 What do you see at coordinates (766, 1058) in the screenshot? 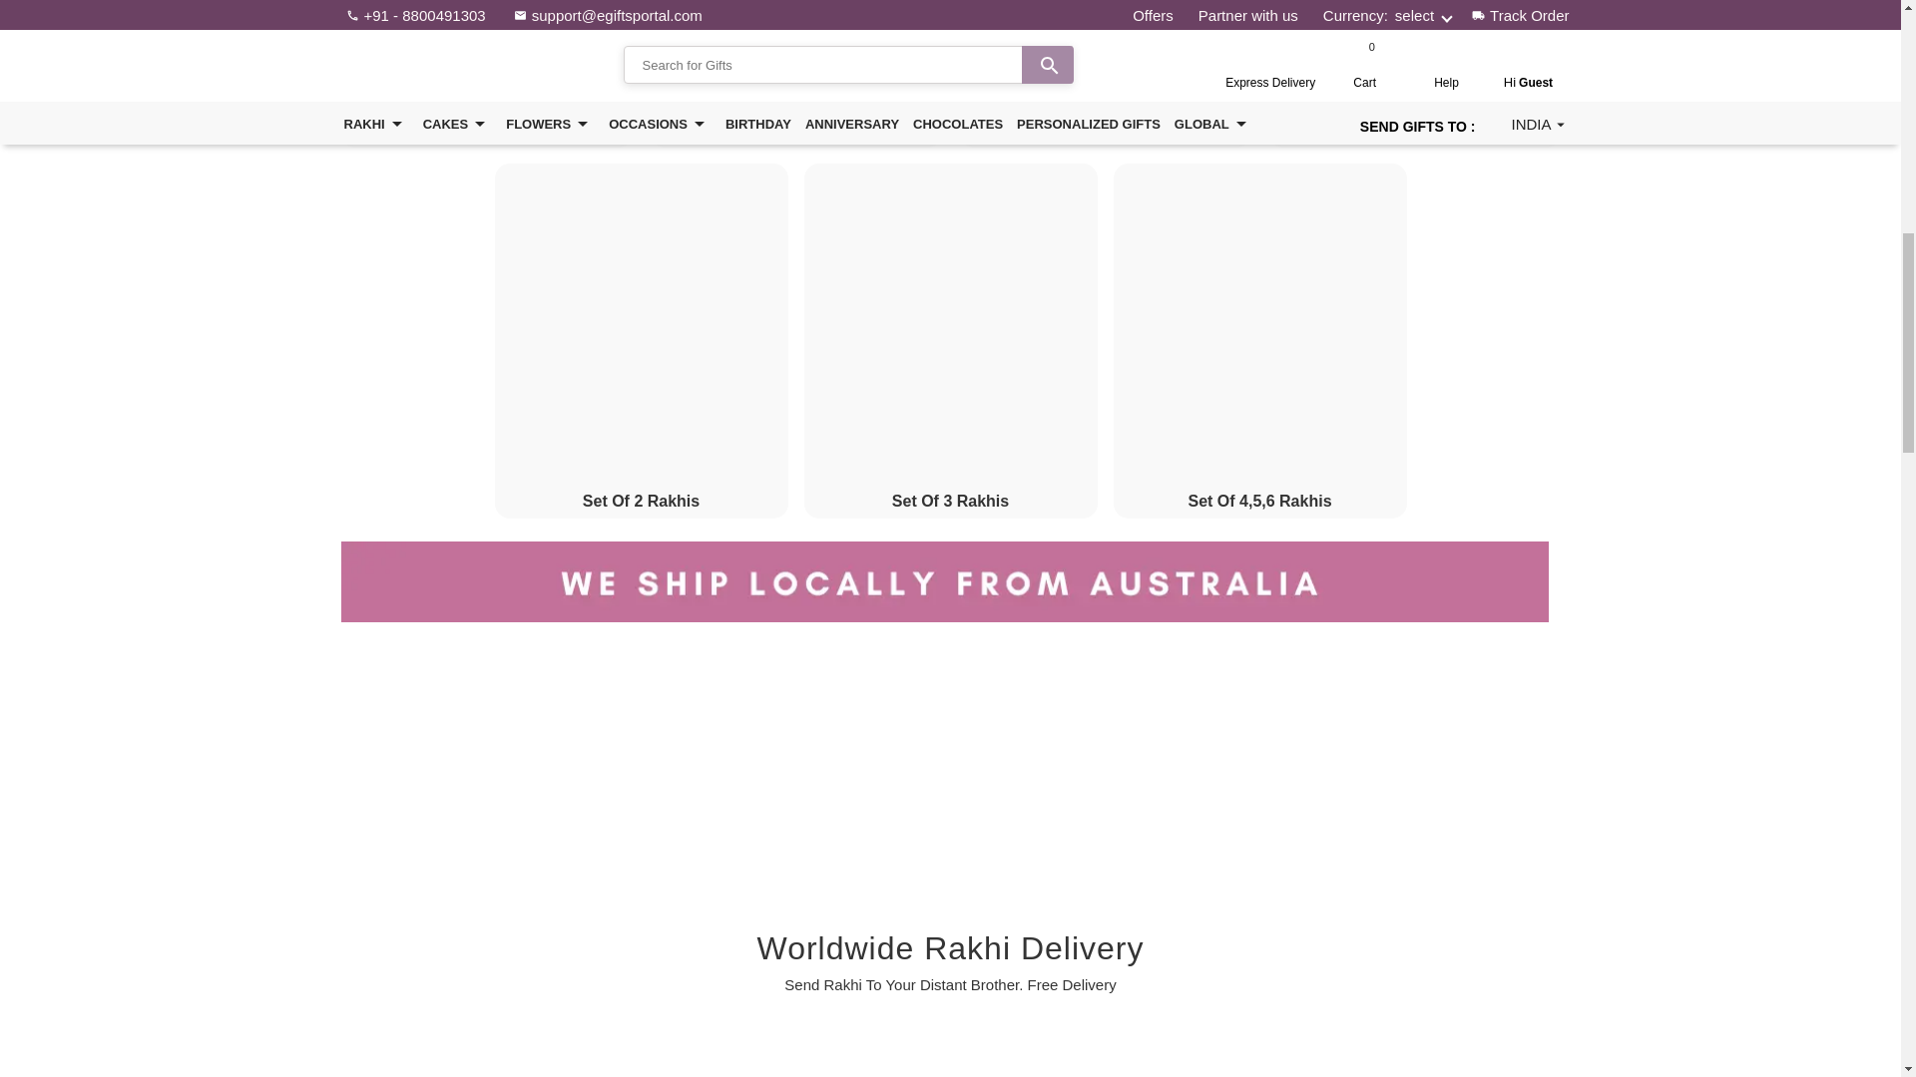
I see `Rakhi To USA` at bounding box center [766, 1058].